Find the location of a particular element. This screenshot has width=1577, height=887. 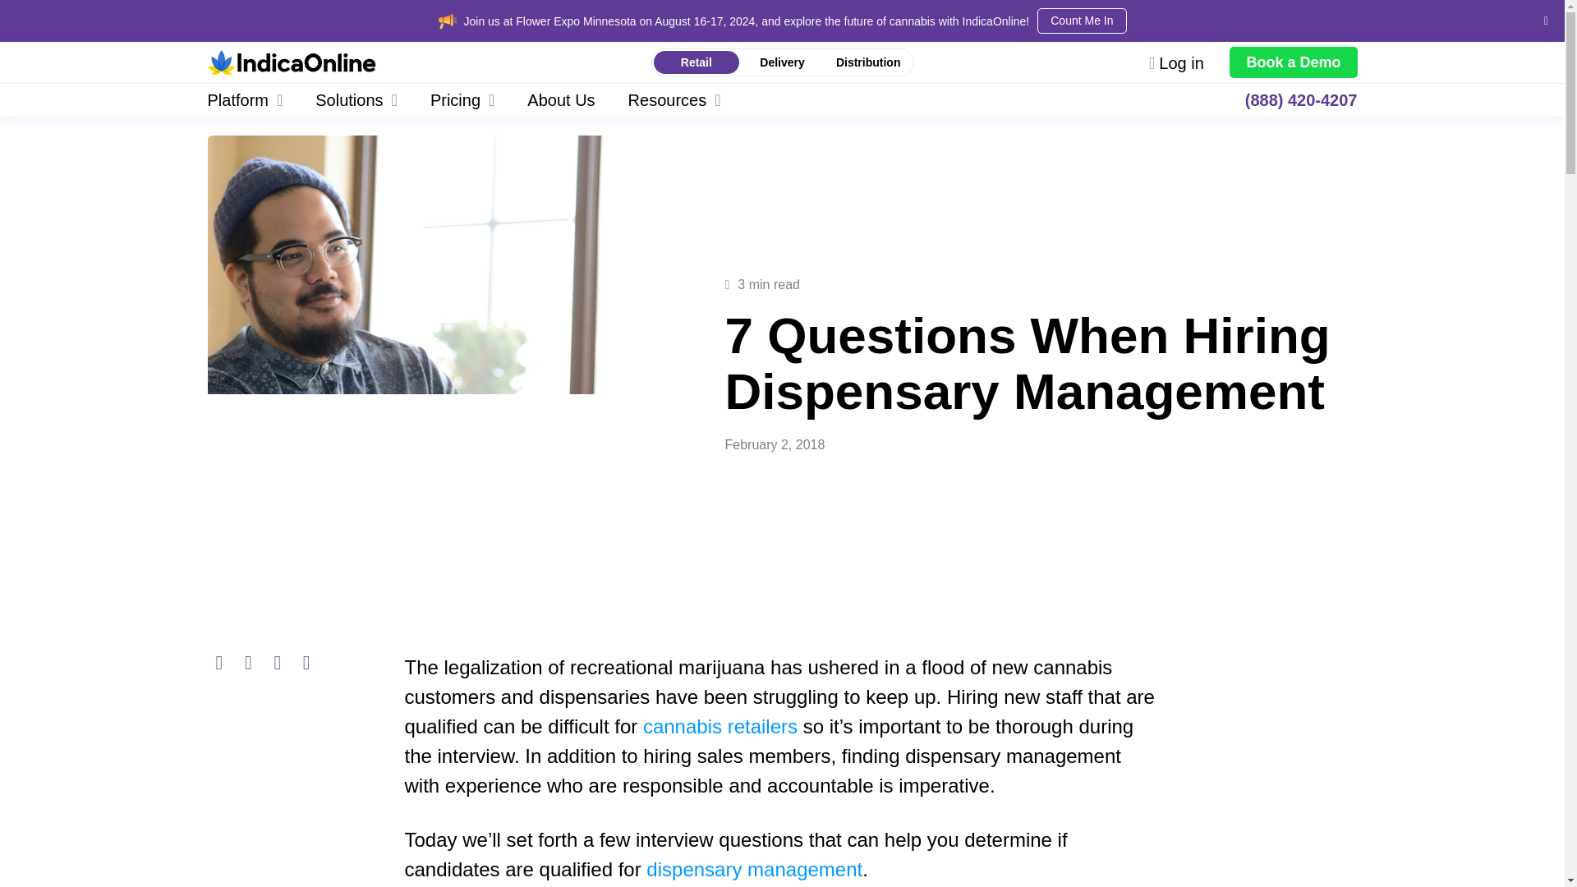

Book a Demo is located at coordinates (1293, 62).